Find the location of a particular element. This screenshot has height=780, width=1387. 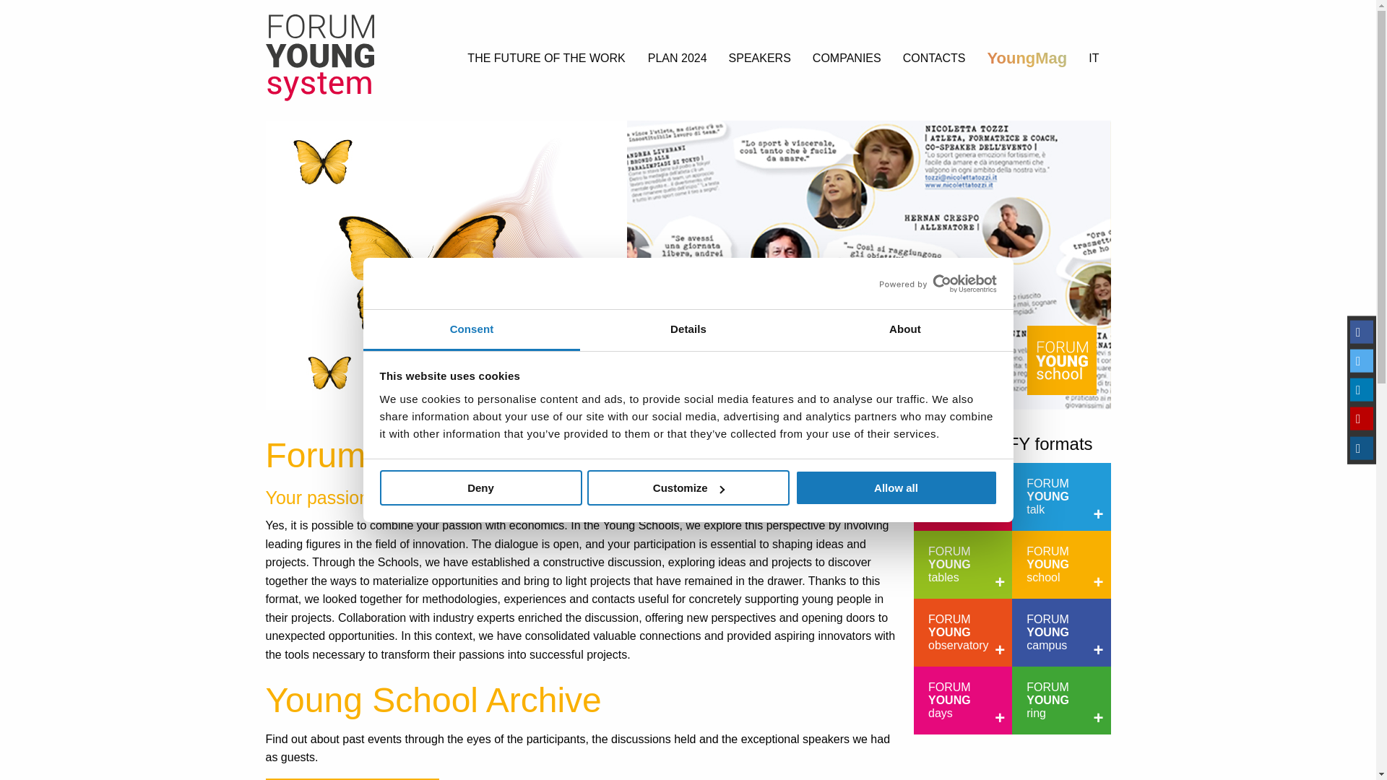

Forum Young Tables is located at coordinates (963, 565).